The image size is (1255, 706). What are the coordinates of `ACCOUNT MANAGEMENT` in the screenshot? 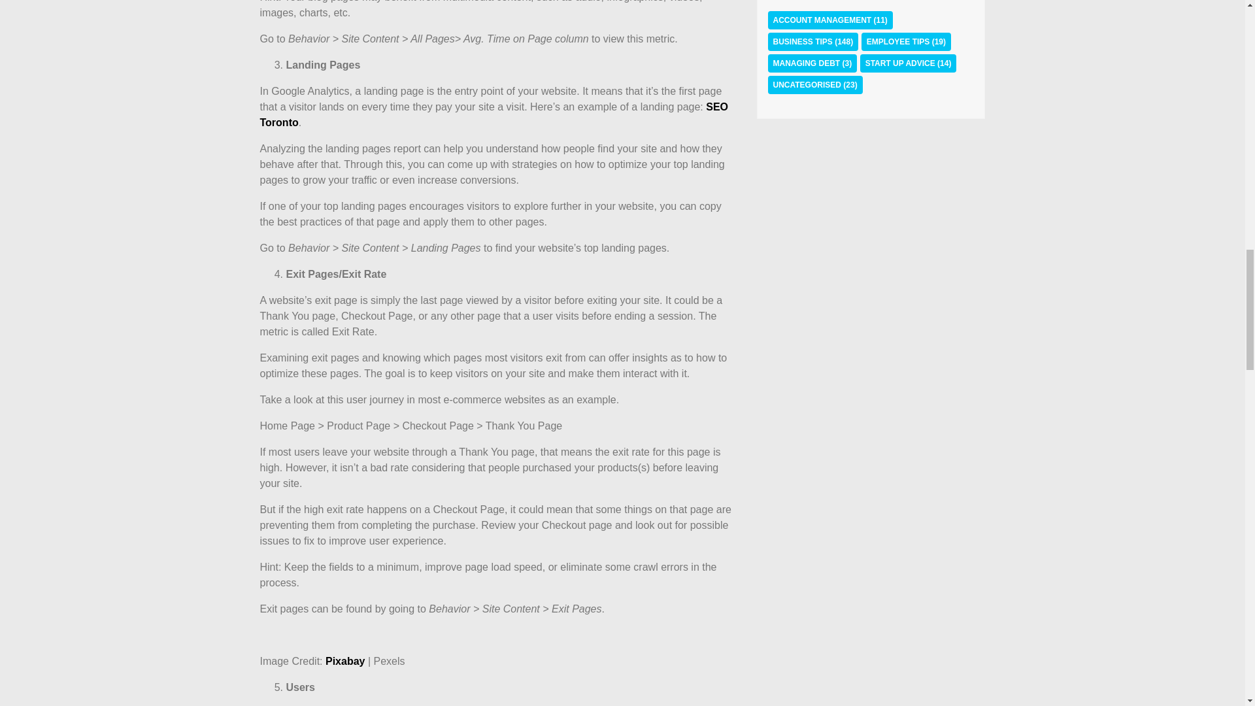 It's located at (822, 20).